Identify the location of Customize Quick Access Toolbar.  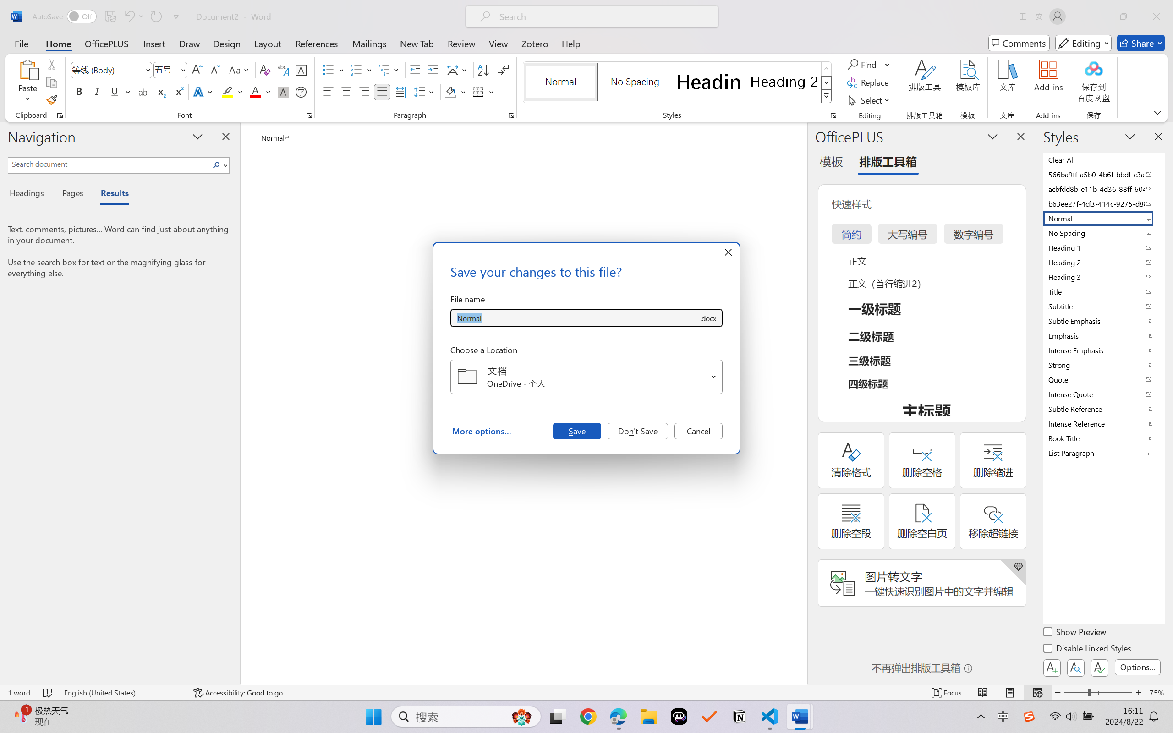
(176, 16).